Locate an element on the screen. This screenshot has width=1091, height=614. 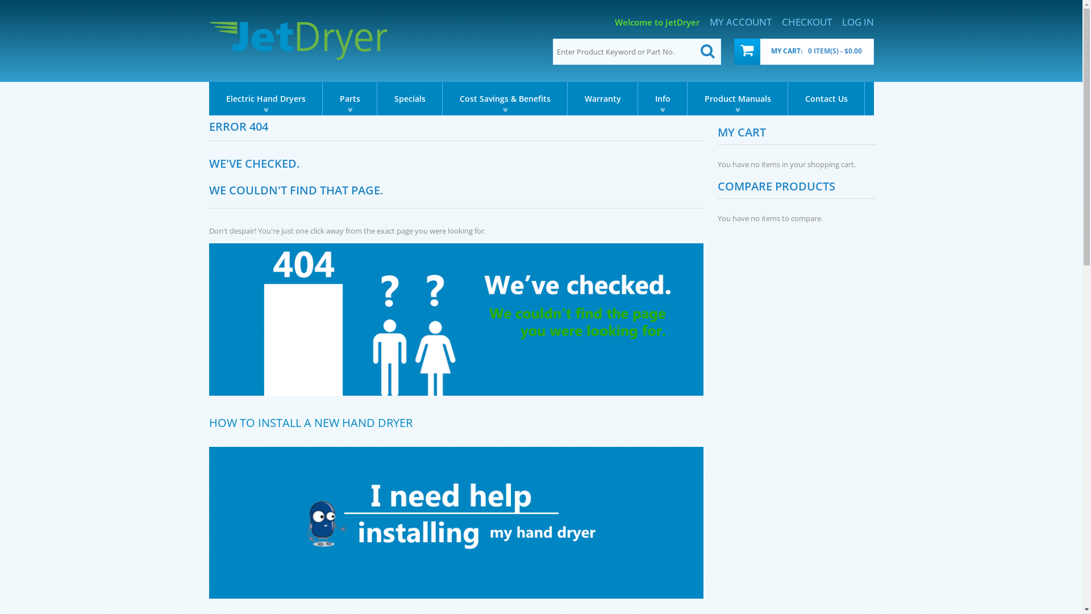
Parts is located at coordinates (350, 99).